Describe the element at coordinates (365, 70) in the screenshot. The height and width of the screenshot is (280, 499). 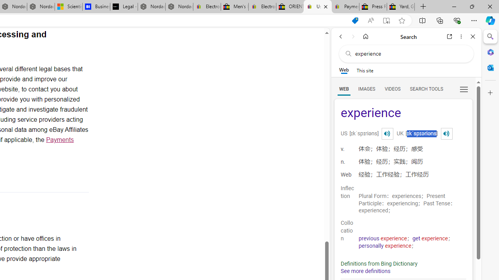
I see `This site scope` at that location.